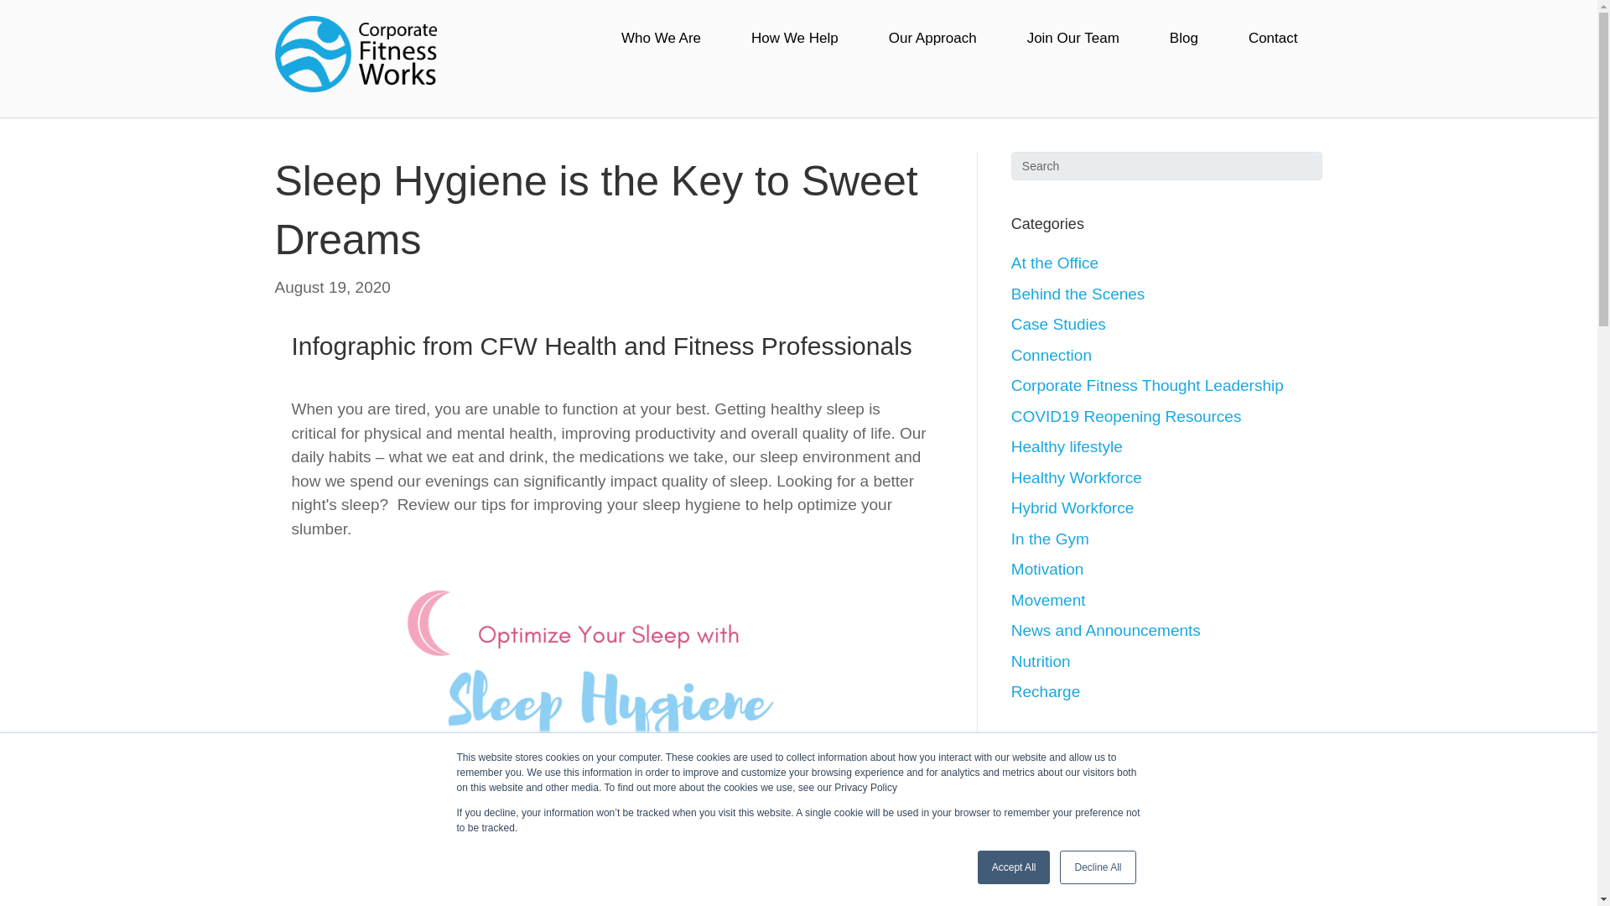 The height and width of the screenshot is (906, 1610). Describe the element at coordinates (1051, 355) in the screenshot. I see `Connection` at that location.